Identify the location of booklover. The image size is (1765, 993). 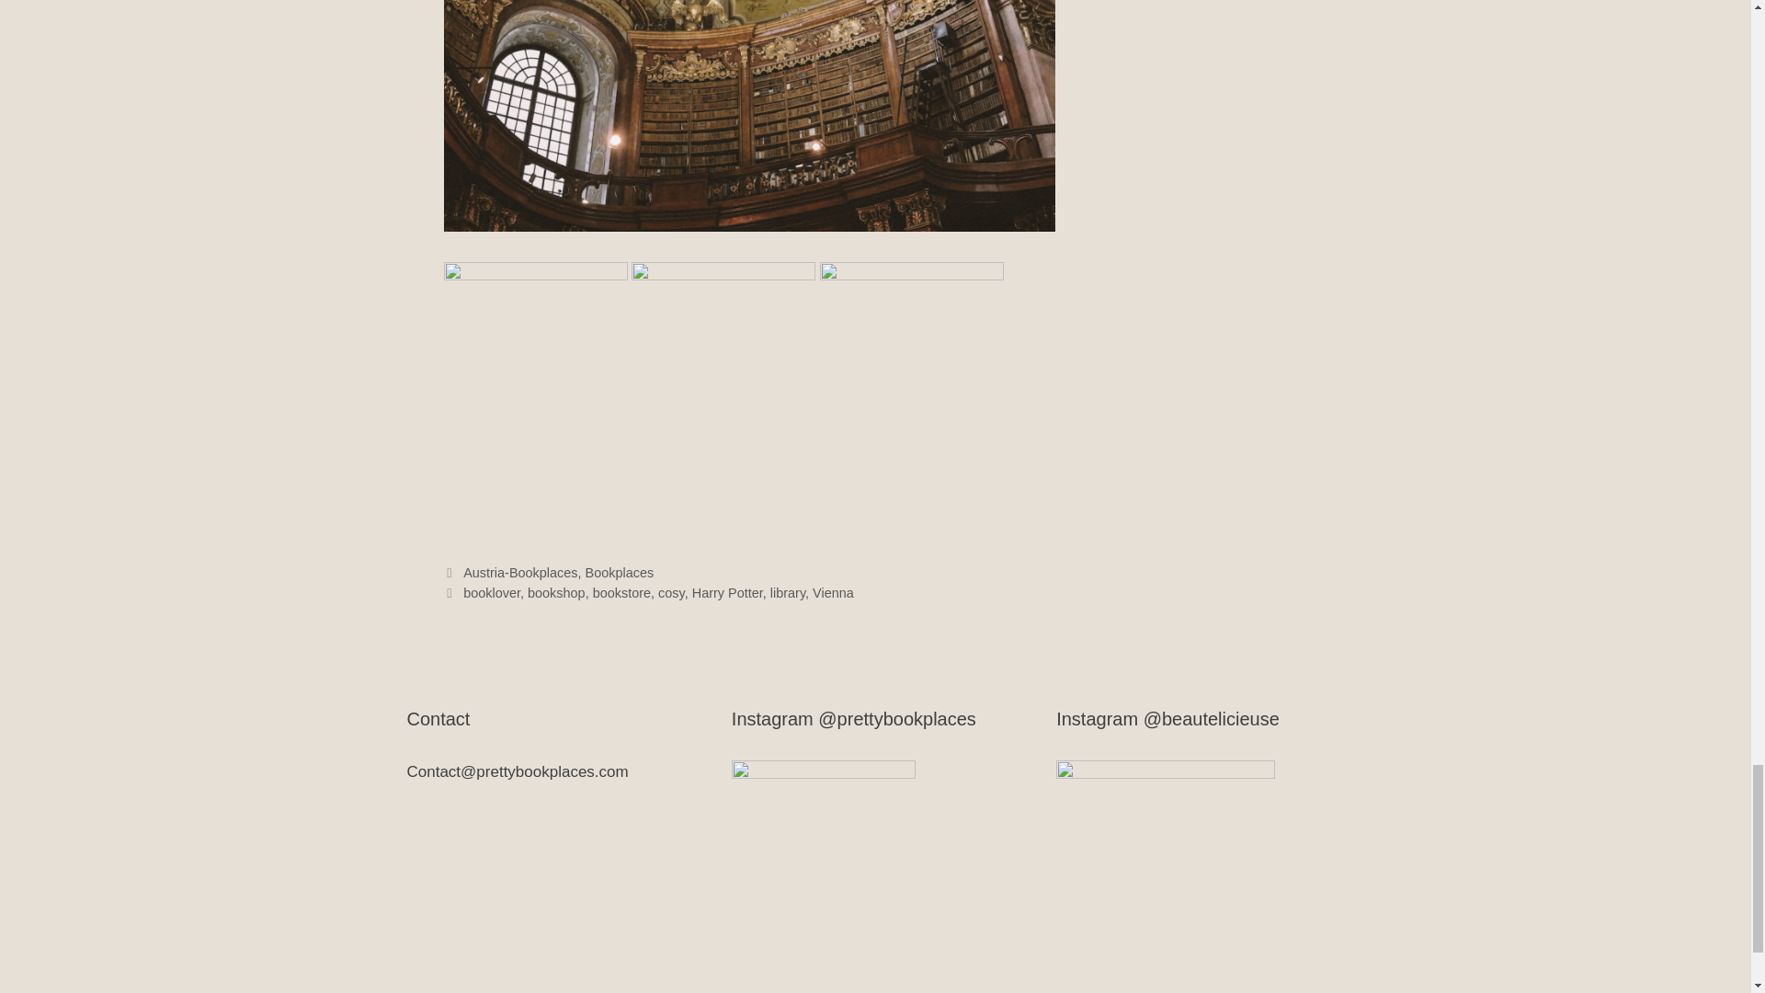
(491, 593).